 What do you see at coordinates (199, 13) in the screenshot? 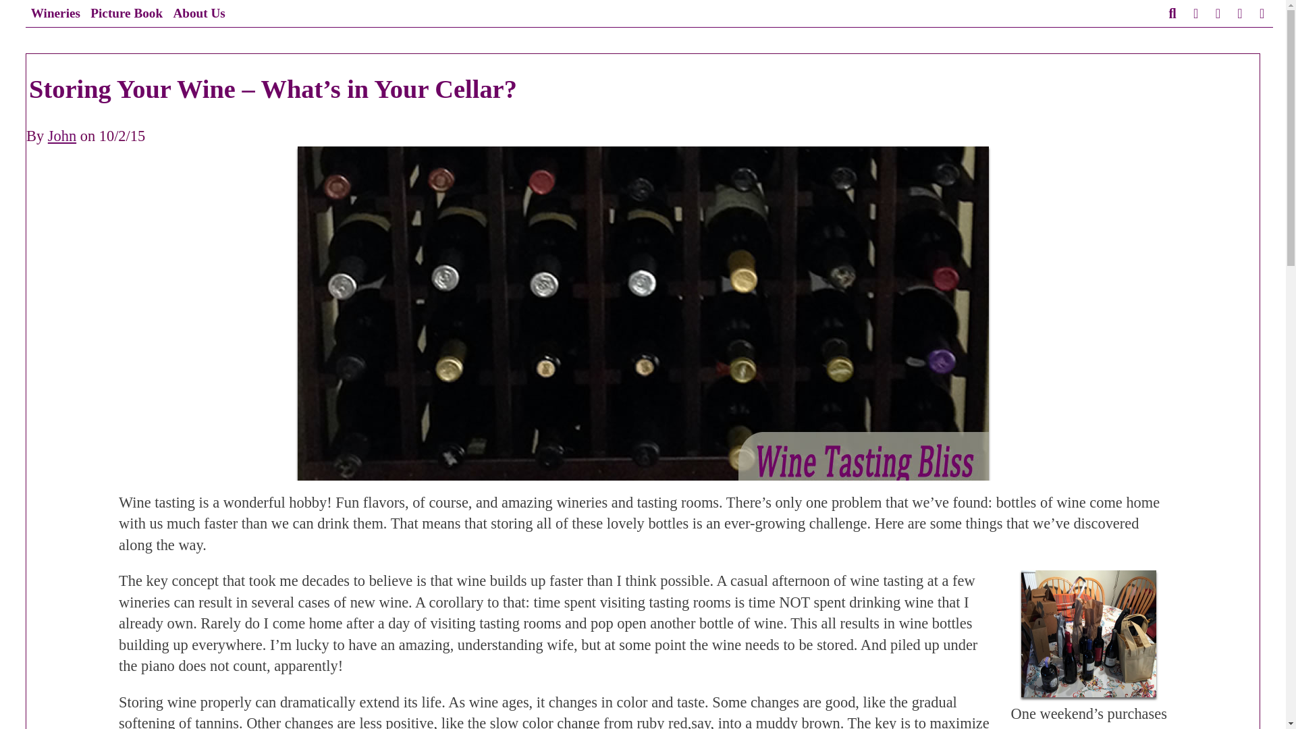
I see `About Us` at bounding box center [199, 13].